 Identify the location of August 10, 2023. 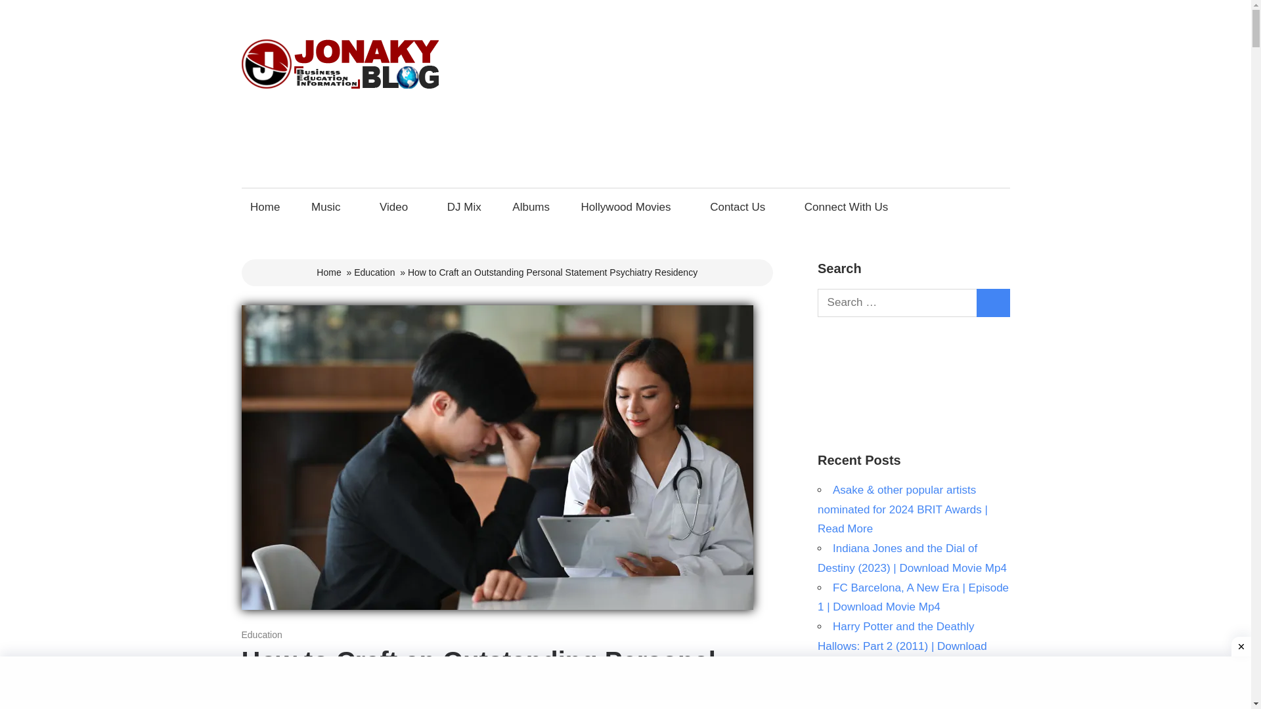
(275, 635).